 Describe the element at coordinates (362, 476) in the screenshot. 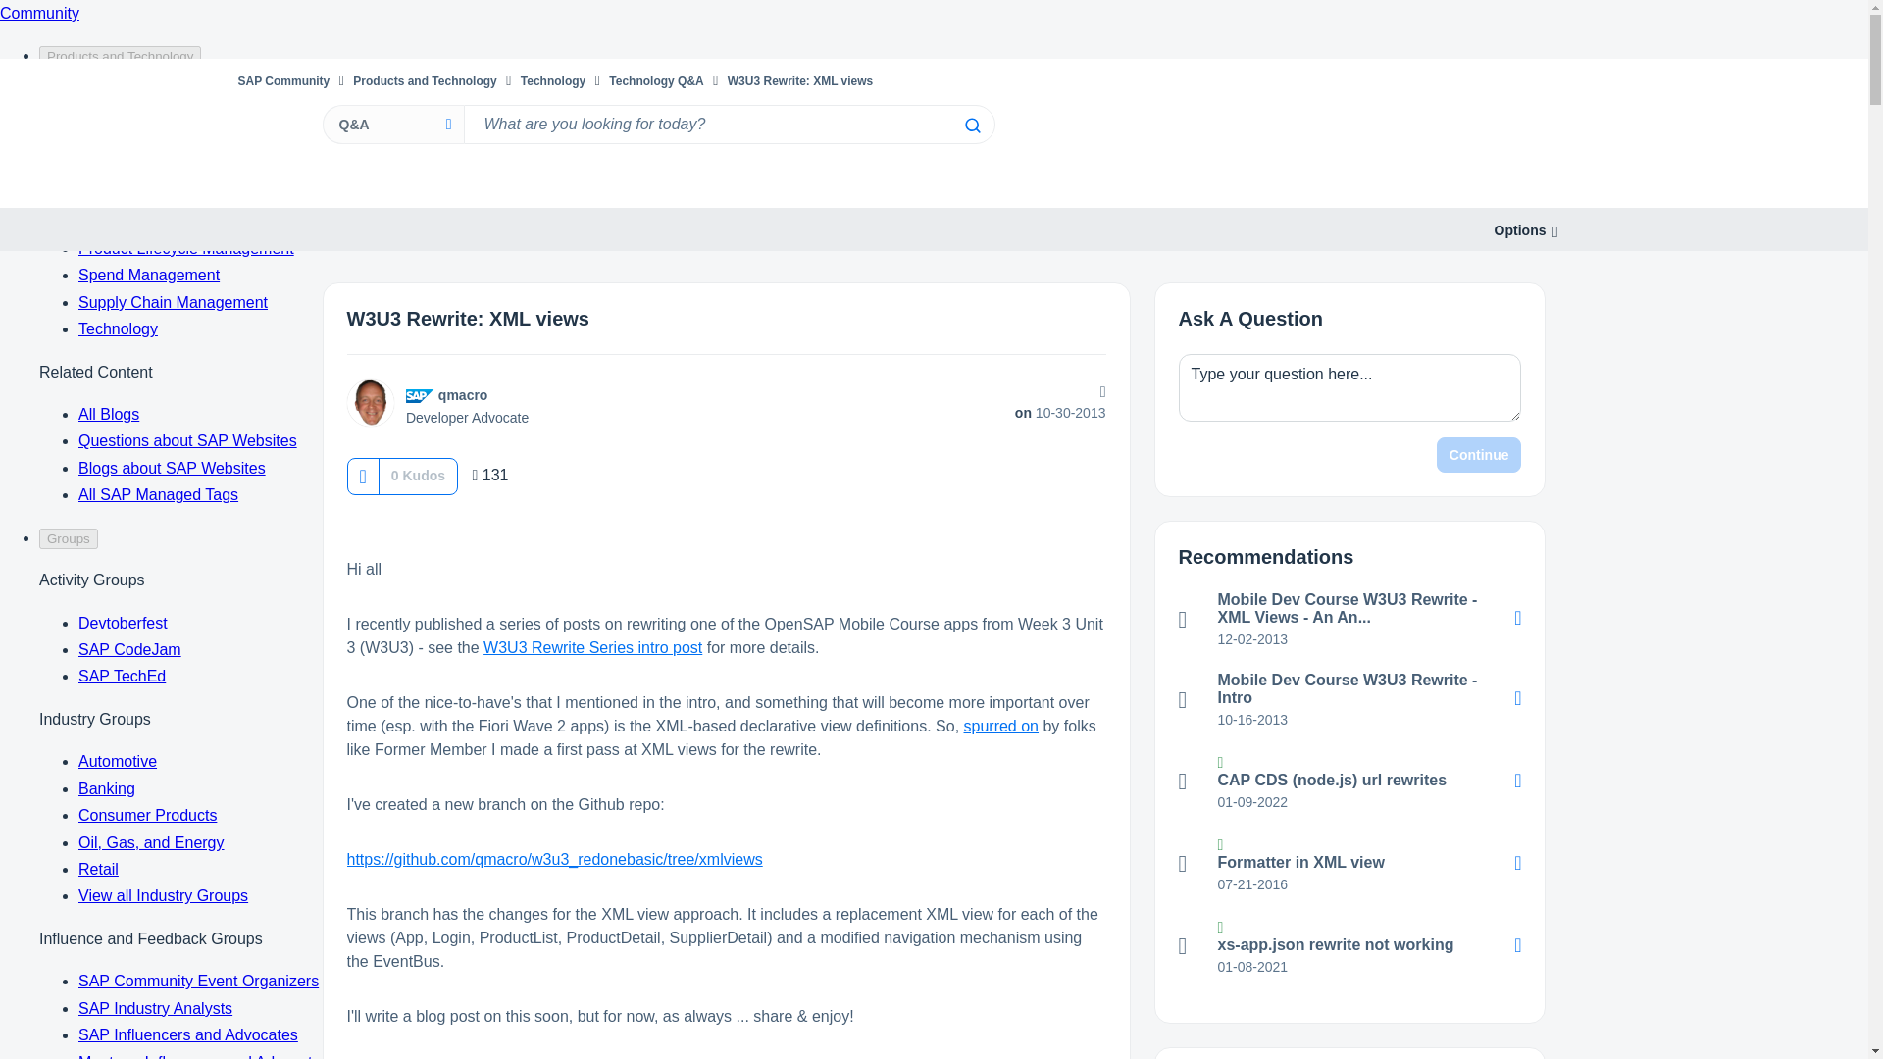

I see `Click here to give kudos to this post.` at that location.